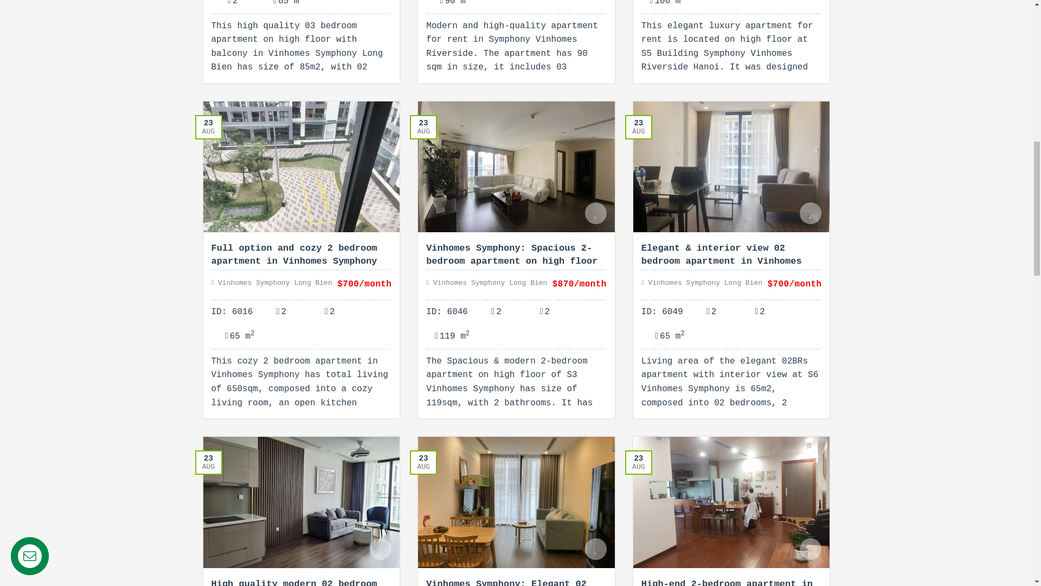 The width and height of the screenshot is (1041, 586). What do you see at coordinates (281, 7) in the screenshot?
I see `Living Area` at bounding box center [281, 7].